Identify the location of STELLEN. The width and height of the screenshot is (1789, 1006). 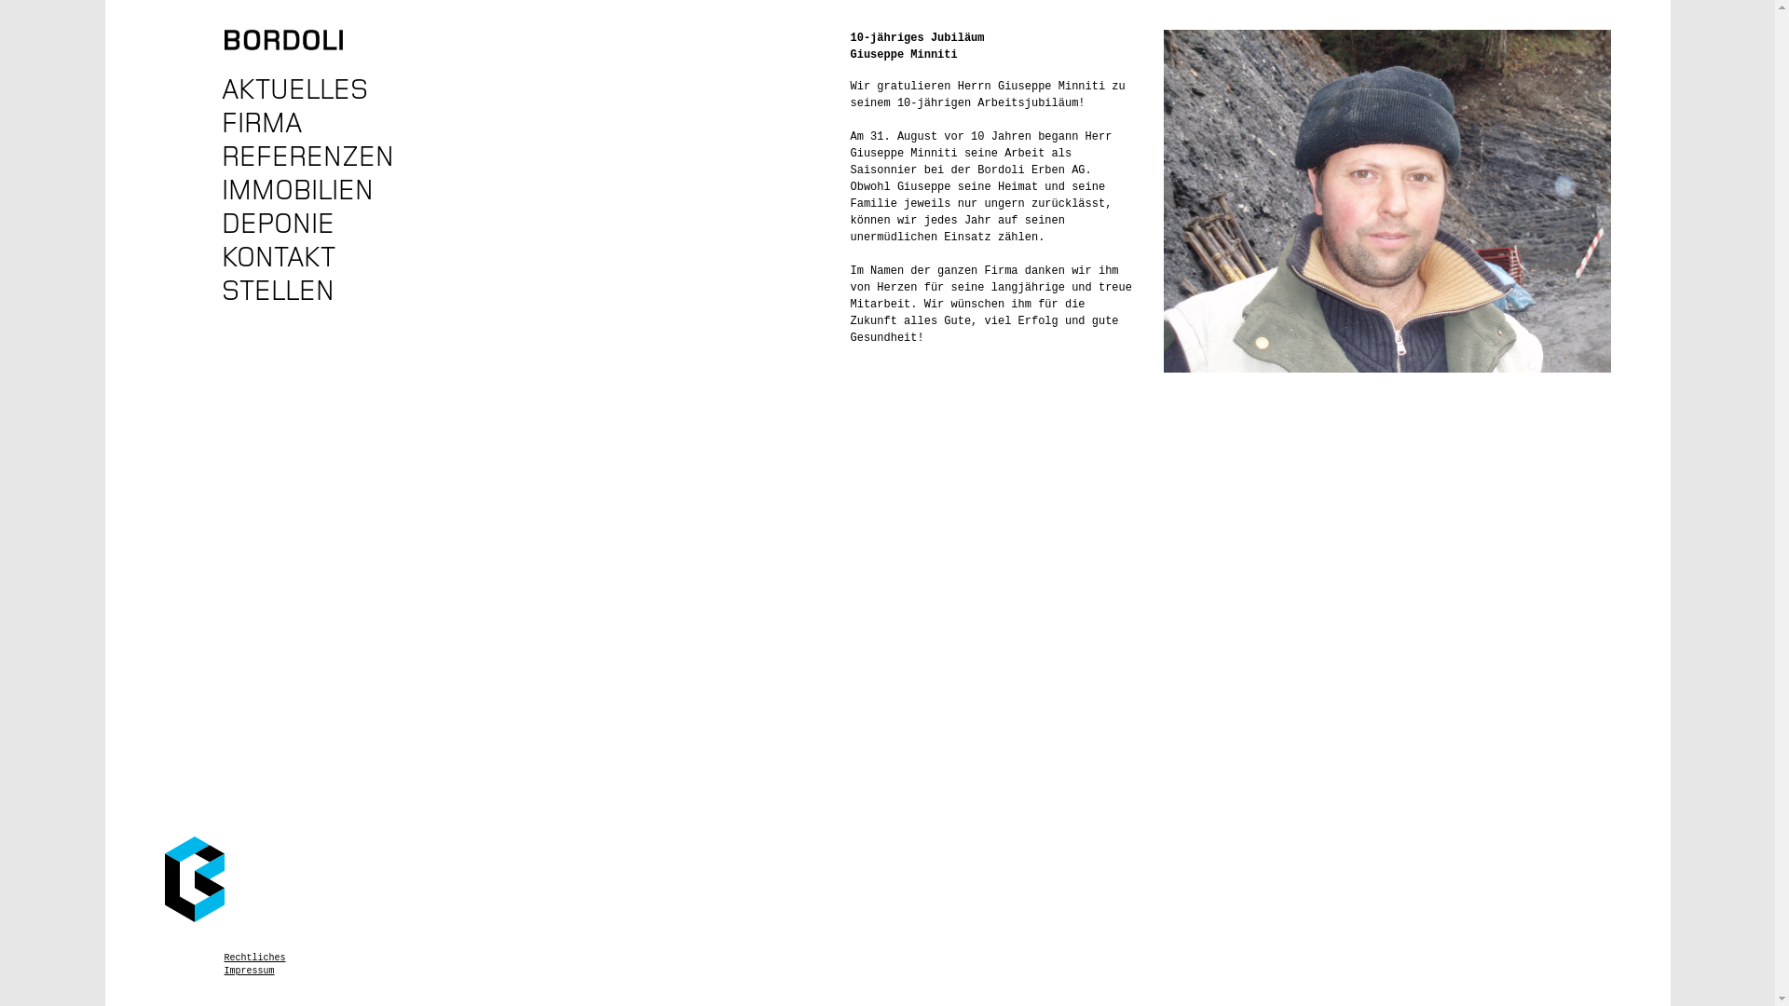
(319, 291).